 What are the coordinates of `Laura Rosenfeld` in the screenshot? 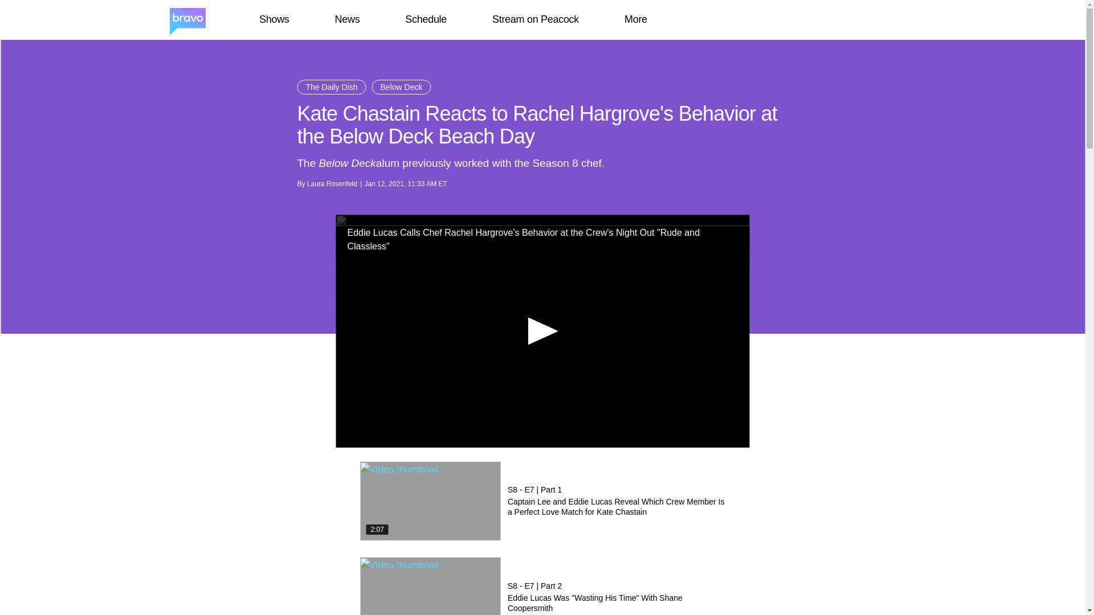 It's located at (332, 184).